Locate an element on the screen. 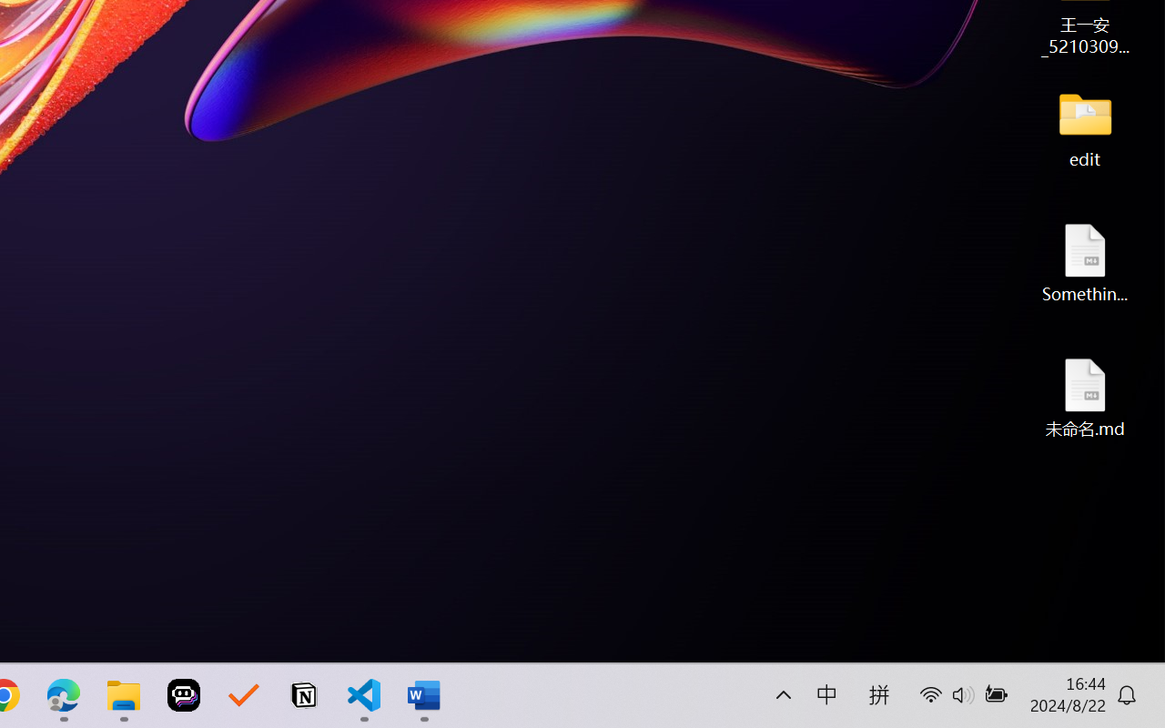 The image size is (1165, 728). edit is located at coordinates (1085, 127).